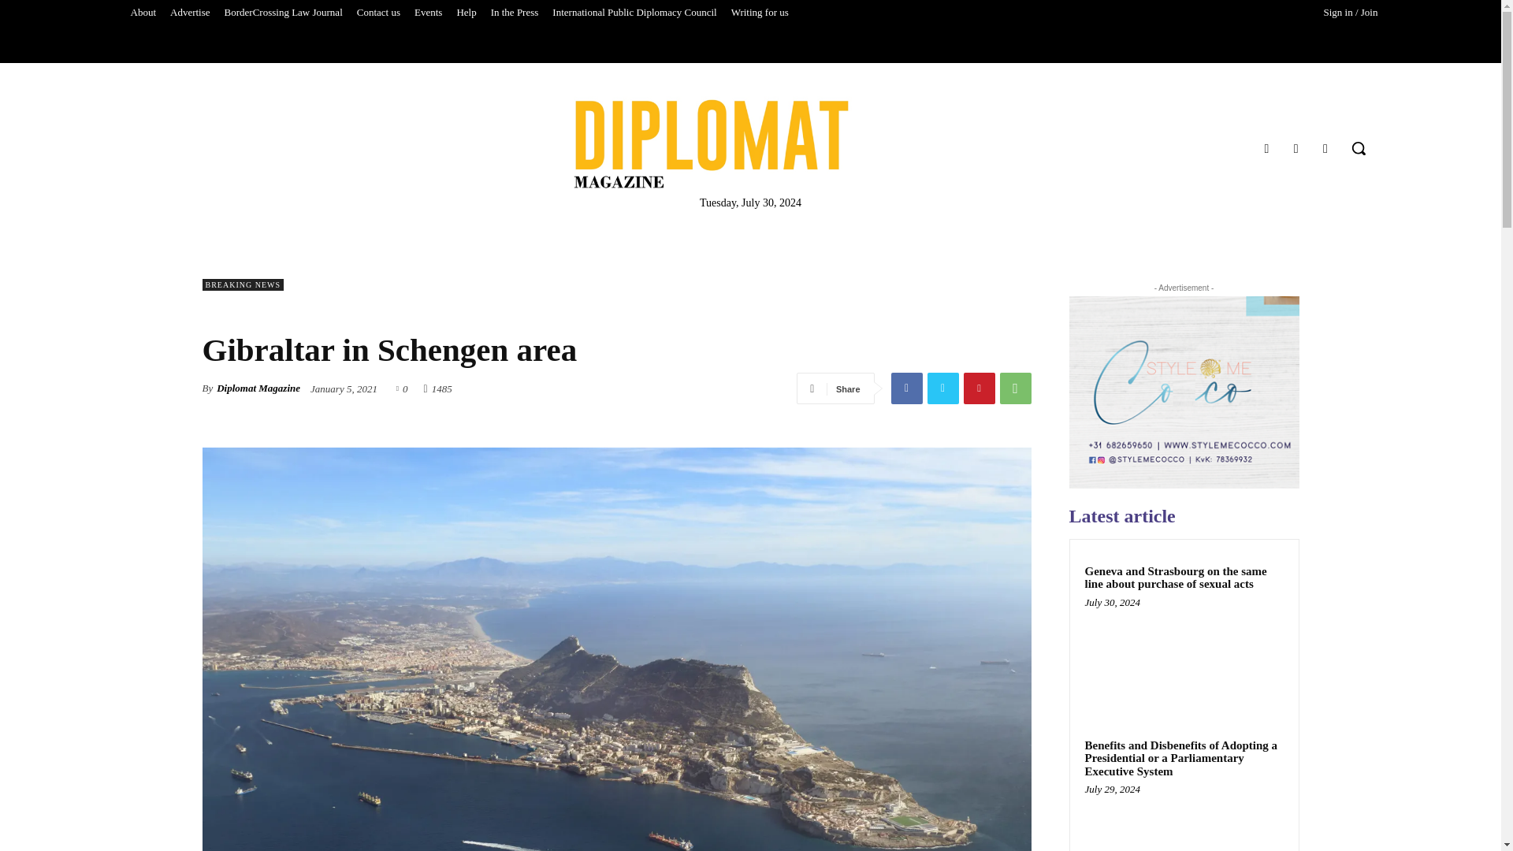 The height and width of the screenshot is (851, 1513). I want to click on Instagram, so click(1296, 148).